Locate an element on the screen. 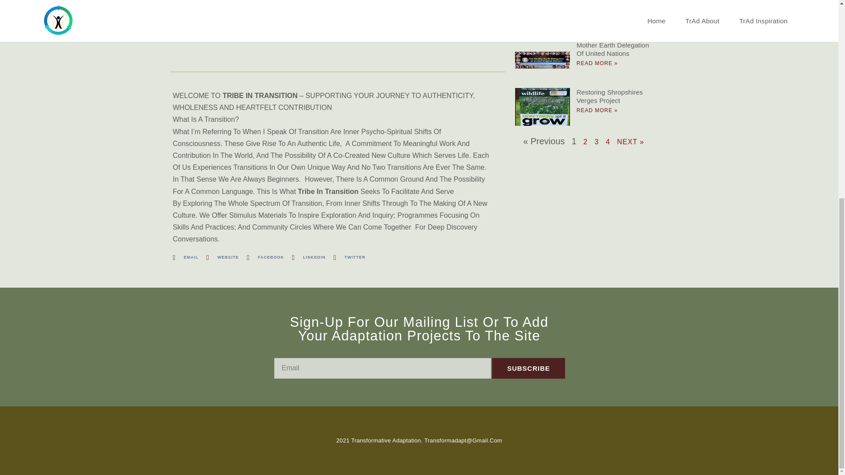 This screenshot has width=845, height=475. The Fountain is located at coordinates (596, 1).